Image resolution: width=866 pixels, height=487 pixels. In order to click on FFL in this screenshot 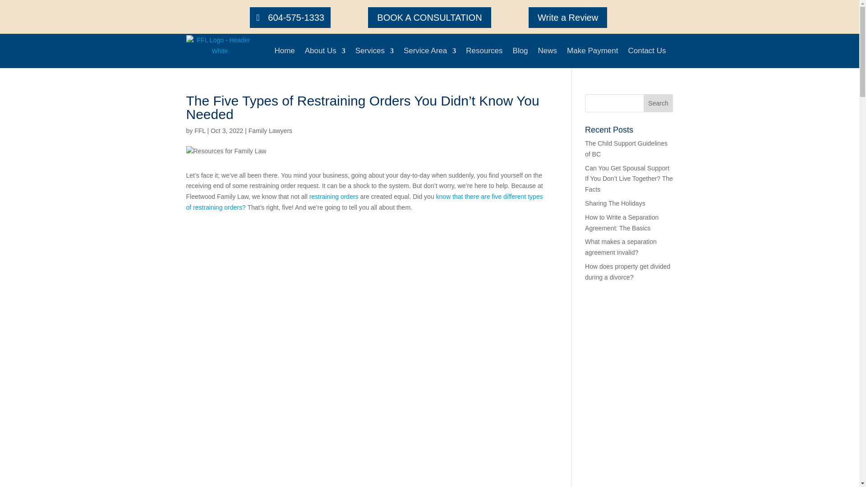, I will do `click(199, 131)`.